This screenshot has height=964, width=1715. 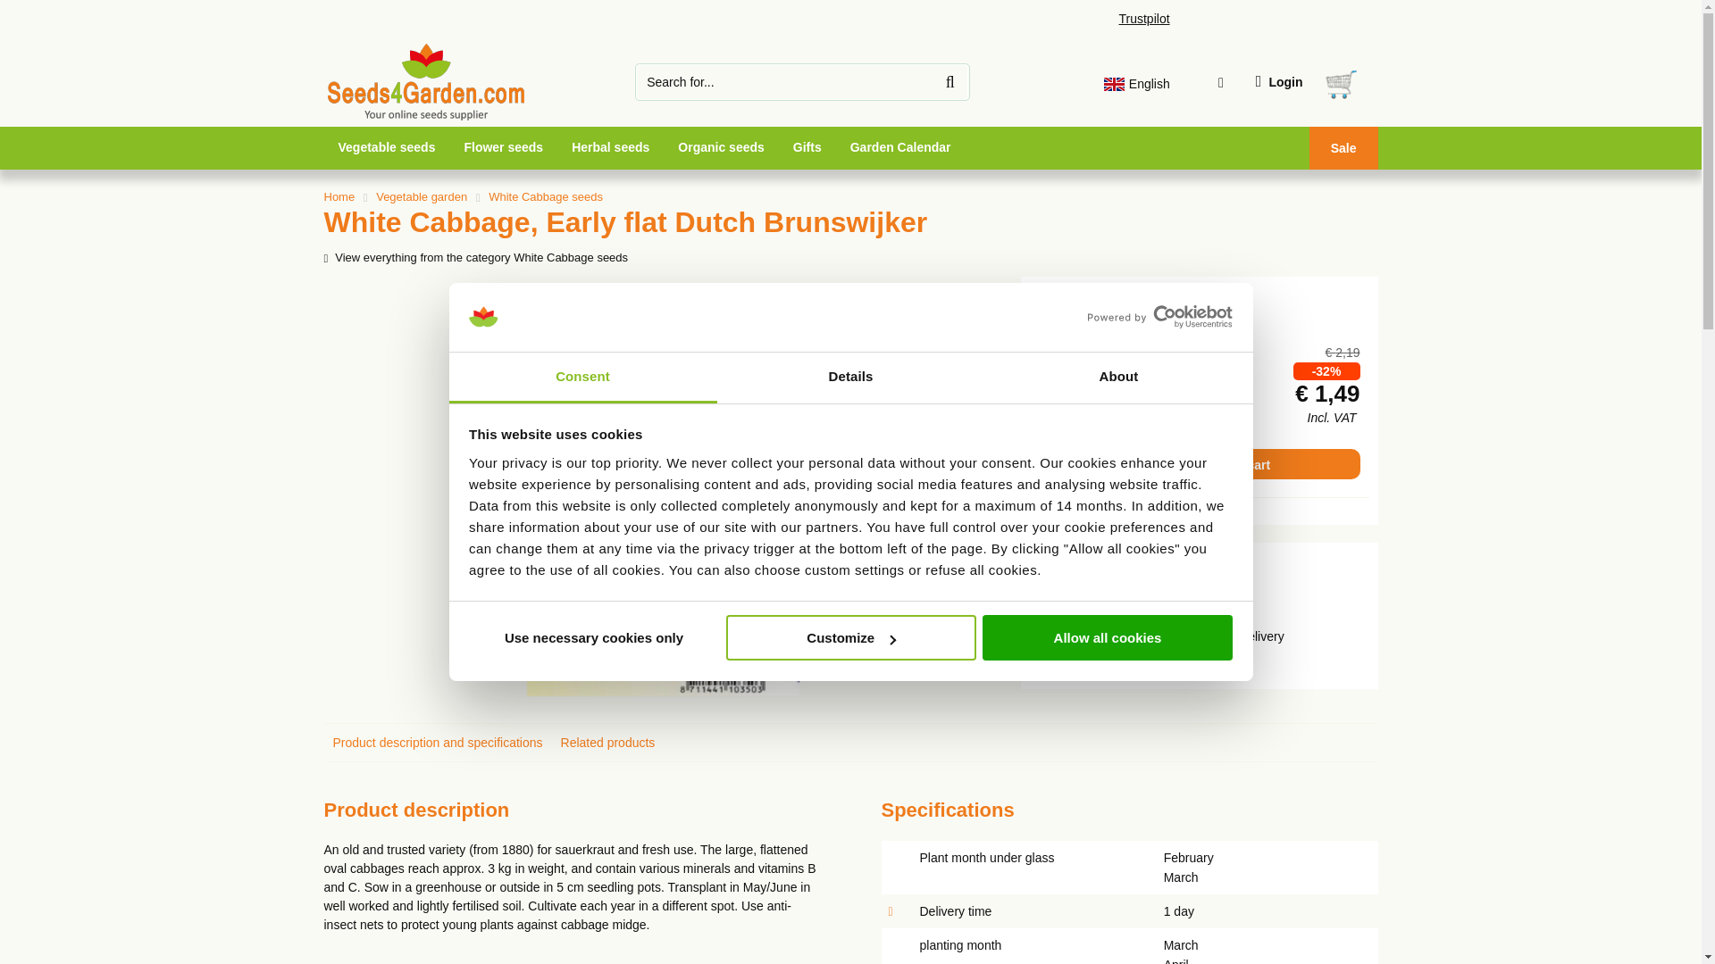 What do you see at coordinates (1118, 378) in the screenshot?
I see `About` at bounding box center [1118, 378].